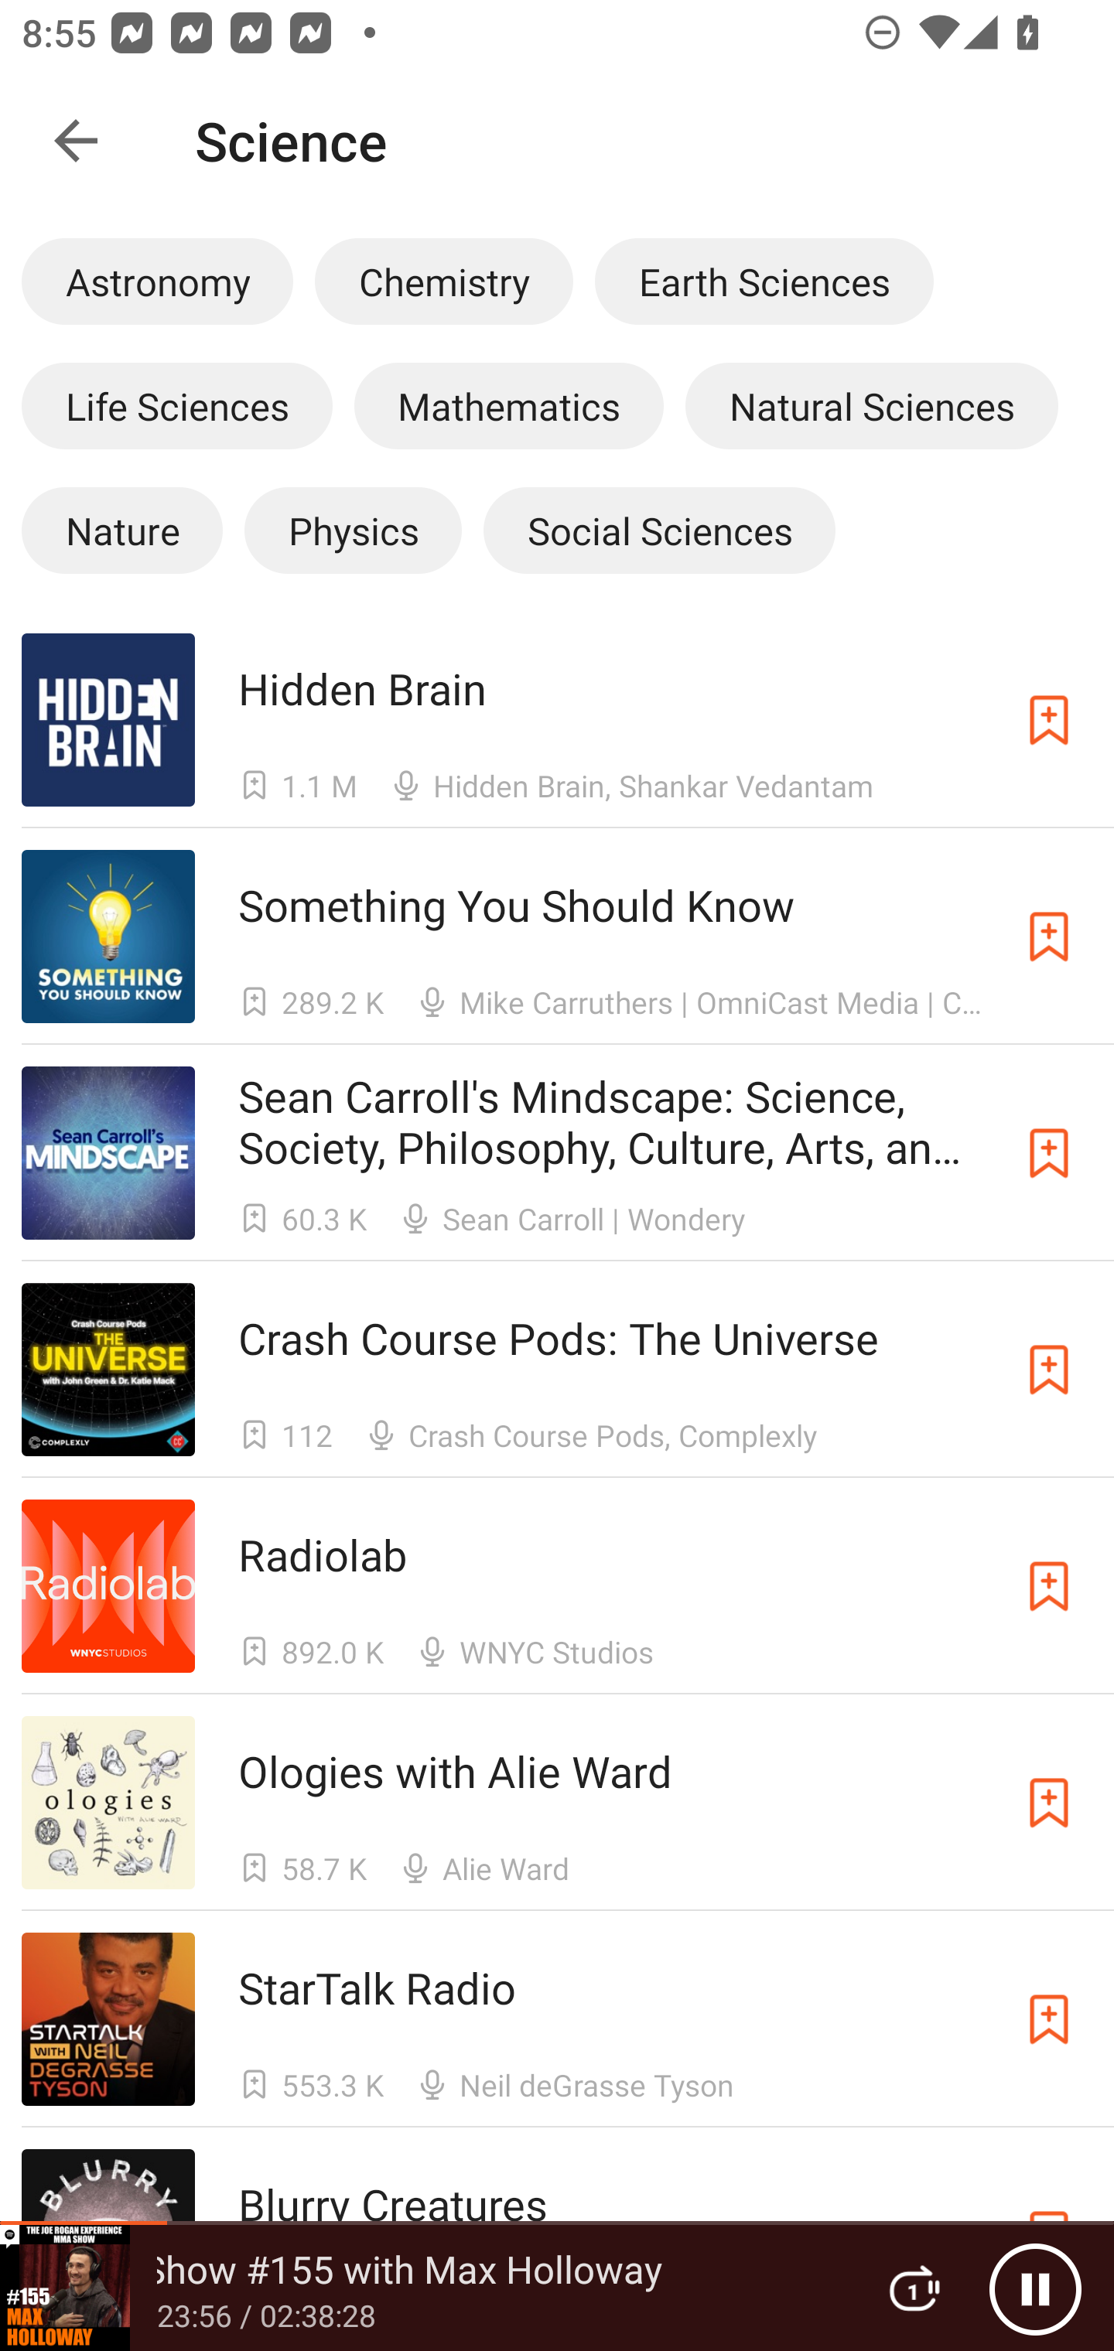 The height and width of the screenshot is (2351, 1114). What do you see at coordinates (1049, 937) in the screenshot?
I see `Subscribe` at bounding box center [1049, 937].